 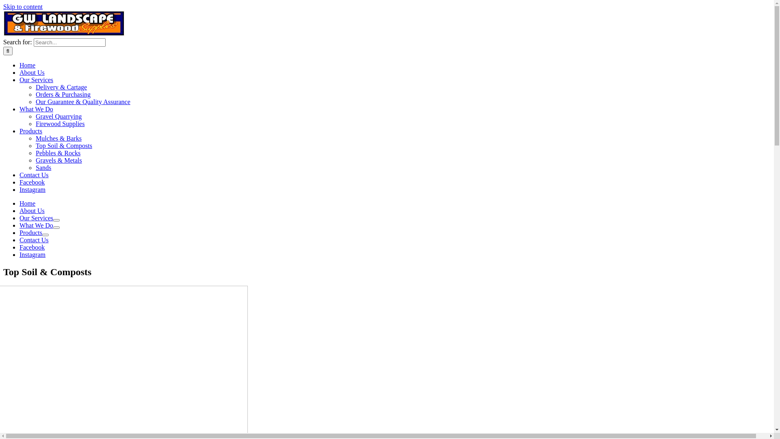 What do you see at coordinates (34, 240) in the screenshot?
I see `Contact Us` at bounding box center [34, 240].